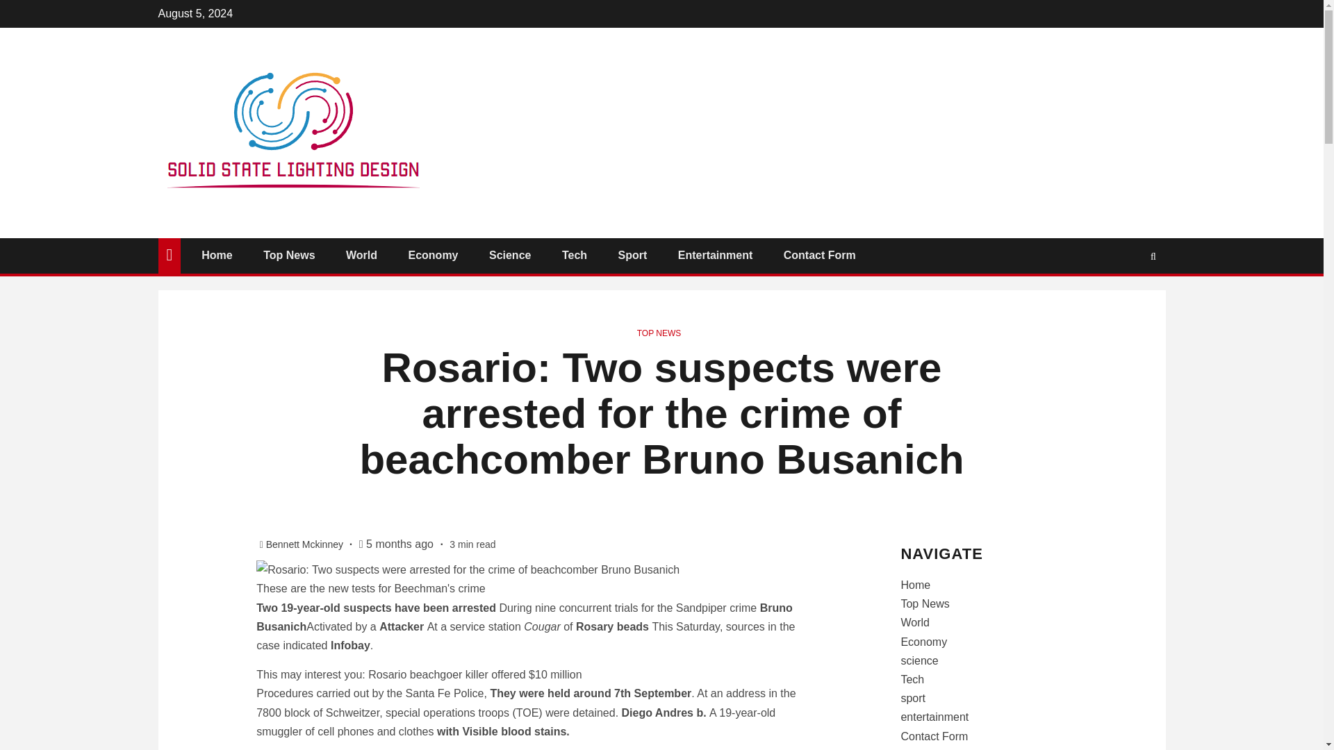  Describe the element at coordinates (432, 254) in the screenshot. I see `Economy` at that location.